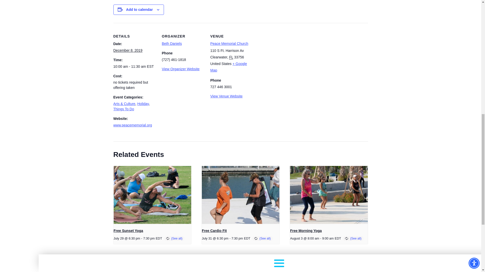 The height and width of the screenshot is (272, 485). I want to click on 2019-12-08, so click(127, 50).